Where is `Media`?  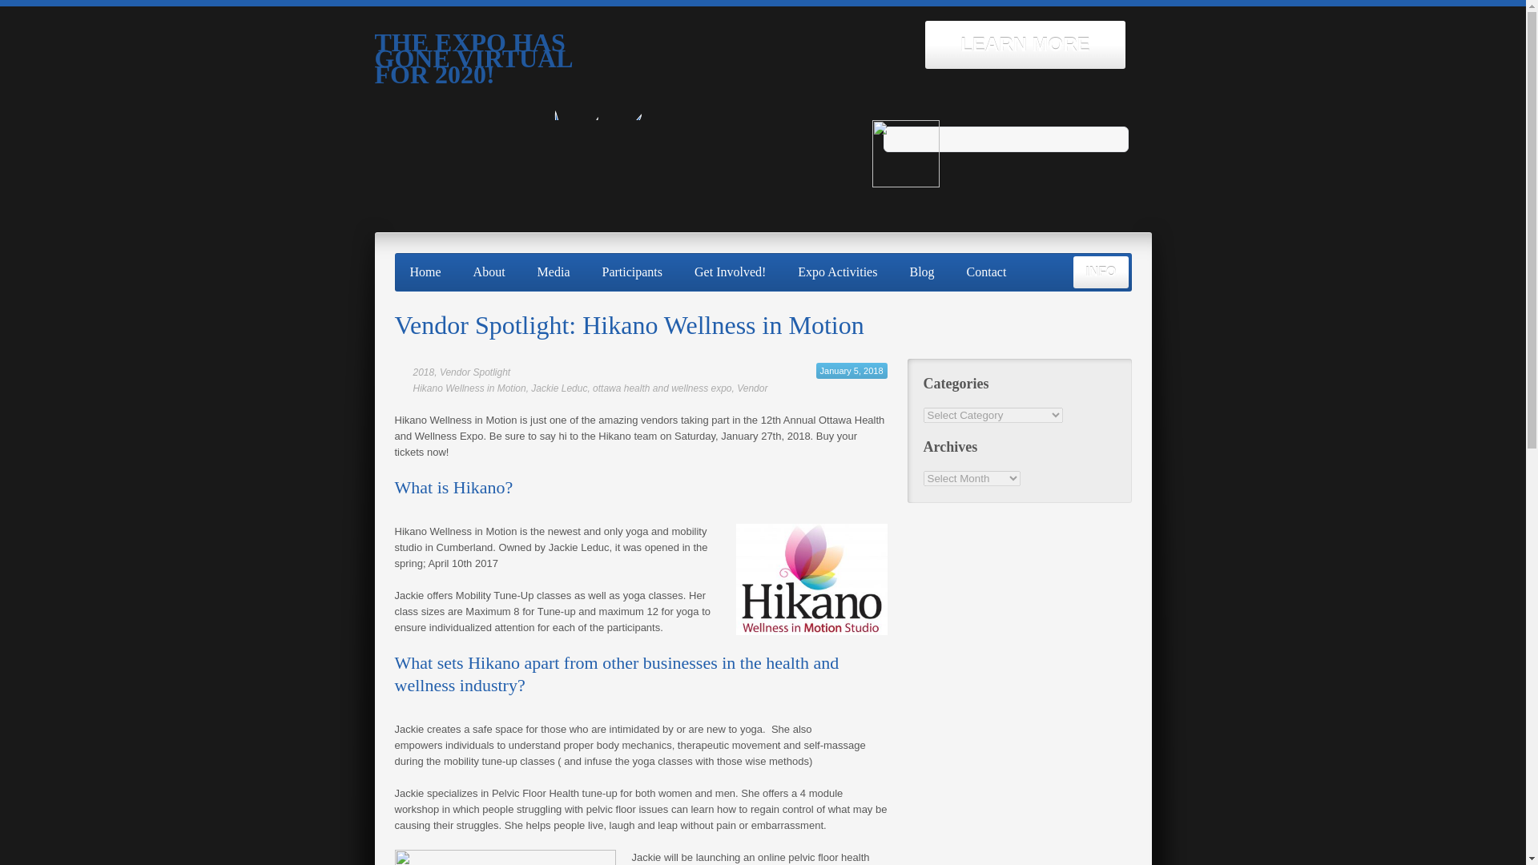 Media is located at coordinates (554, 272).